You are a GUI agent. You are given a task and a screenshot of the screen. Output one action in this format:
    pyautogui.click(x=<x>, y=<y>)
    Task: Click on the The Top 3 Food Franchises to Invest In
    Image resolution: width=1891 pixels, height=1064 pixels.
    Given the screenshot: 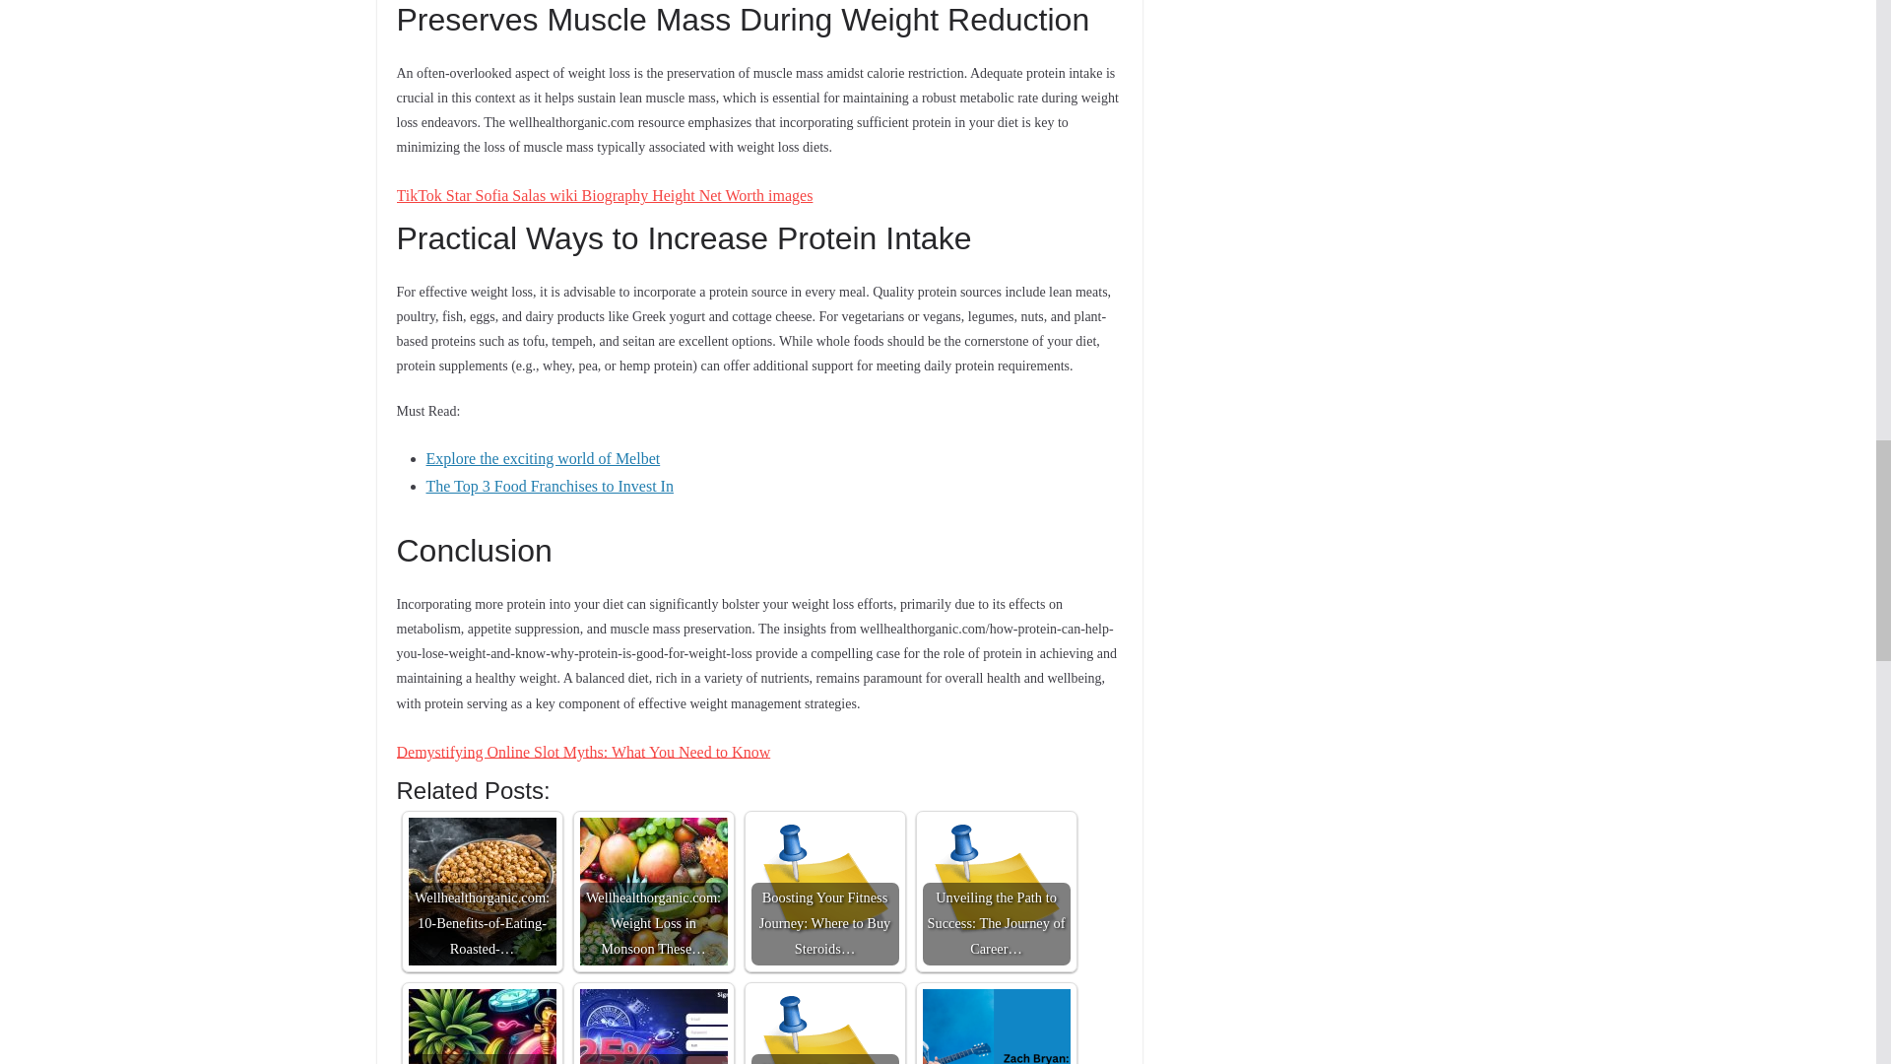 What is the action you would take?
    pyautogui.click(x=550, y=486)
    